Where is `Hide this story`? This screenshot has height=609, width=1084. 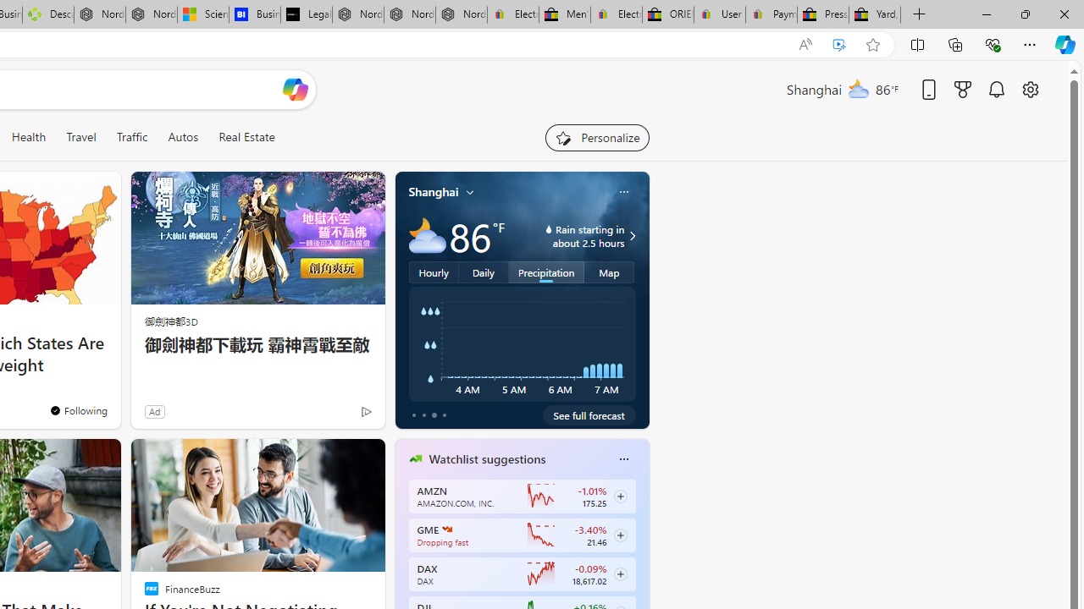 Hide this story is located at coordinates (334, 458).